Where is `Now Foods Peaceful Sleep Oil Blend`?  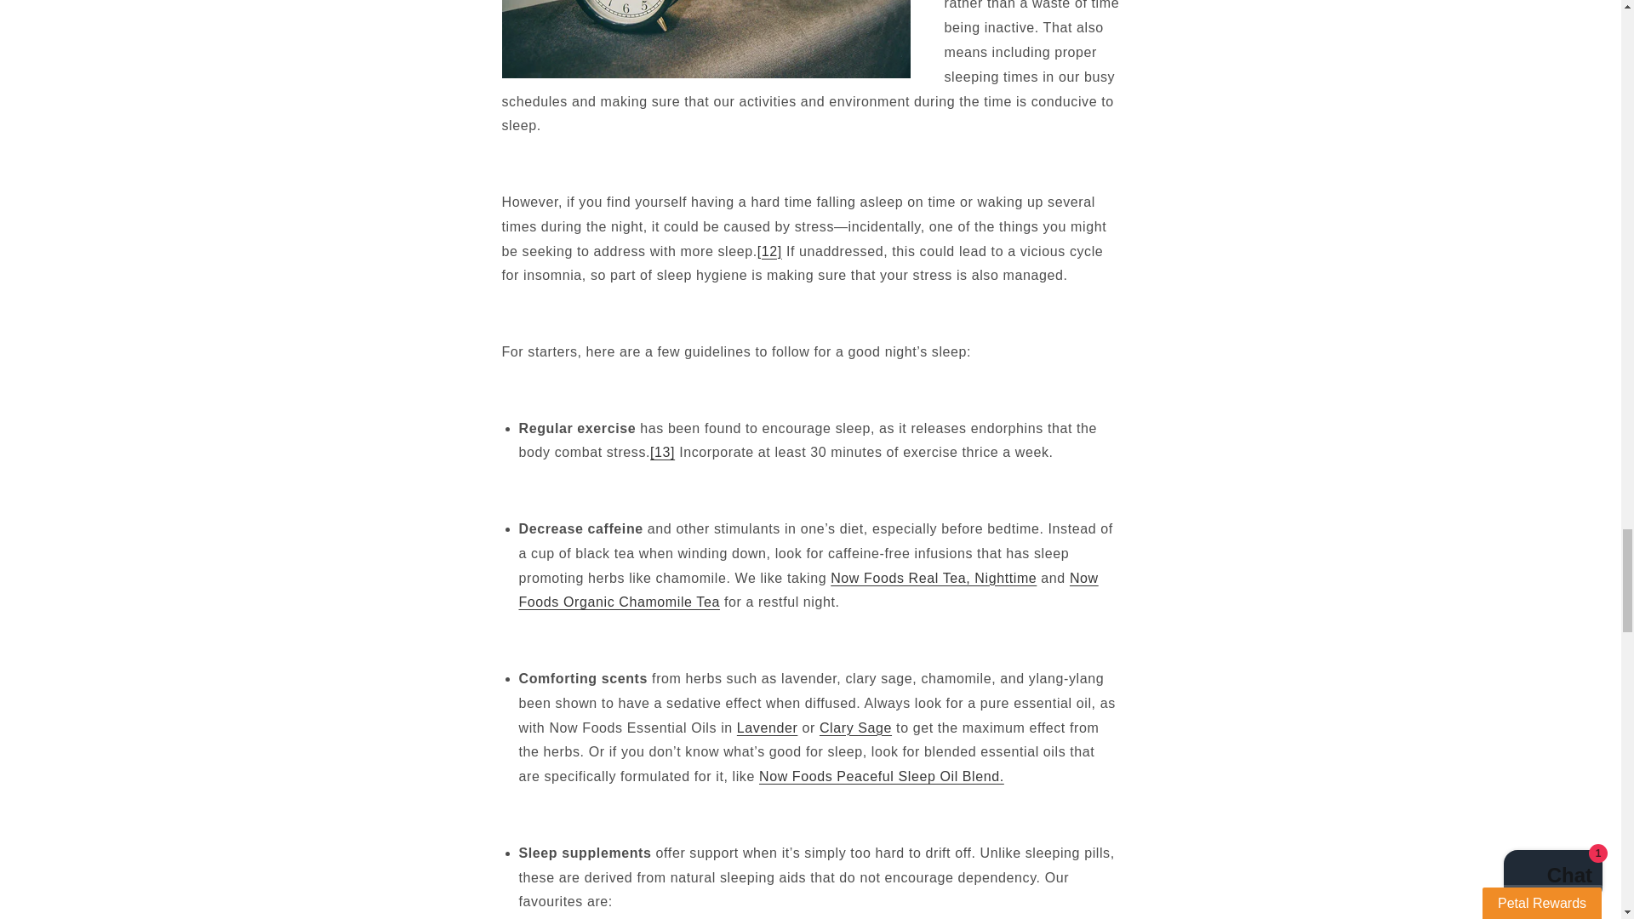 Now Foods Peaceful Sleep Oil Blend is located at coordinates (882, 776).